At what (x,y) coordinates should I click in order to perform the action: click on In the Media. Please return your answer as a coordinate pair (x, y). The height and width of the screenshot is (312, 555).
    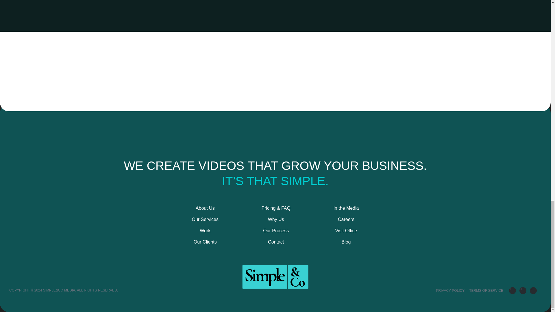
    Looking at the image, I should click on (346, 208).